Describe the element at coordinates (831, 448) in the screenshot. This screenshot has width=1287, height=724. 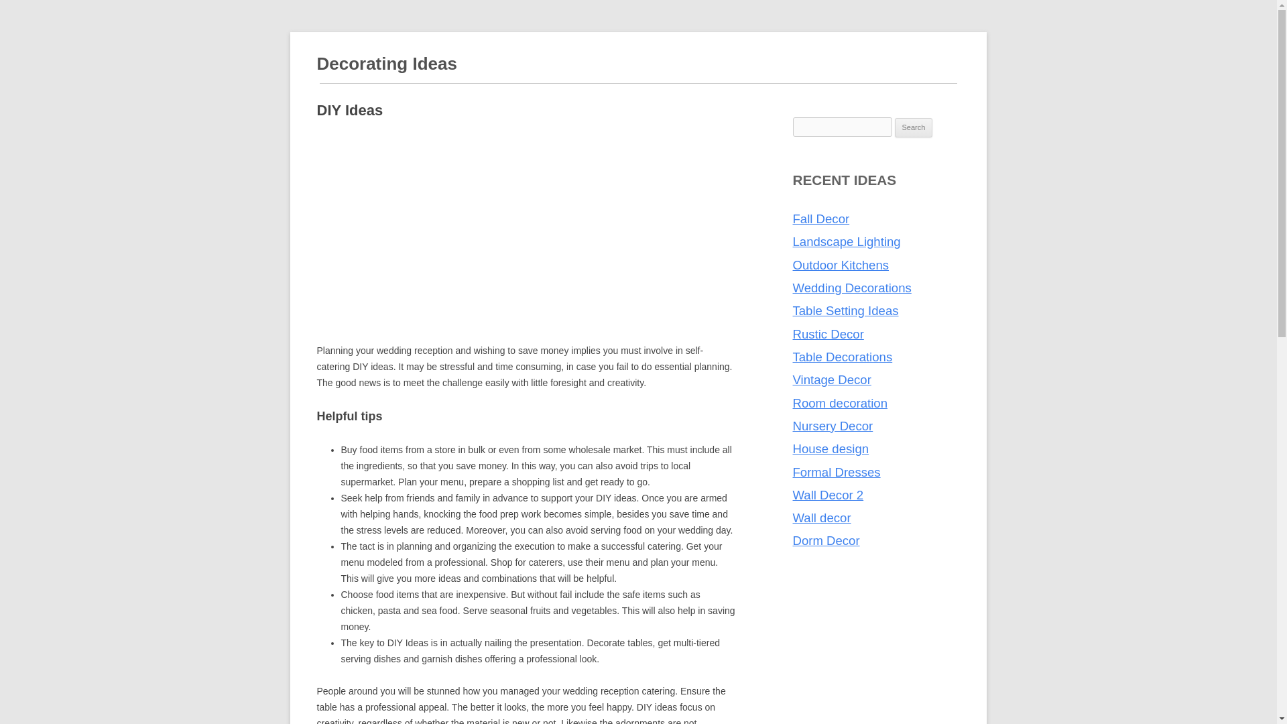
I see `House design` at that location.